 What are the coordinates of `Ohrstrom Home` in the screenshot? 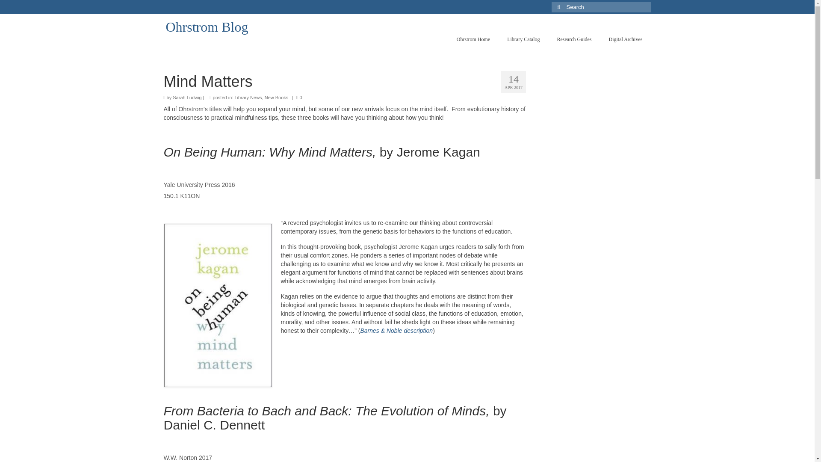 It's located at (473, 39).